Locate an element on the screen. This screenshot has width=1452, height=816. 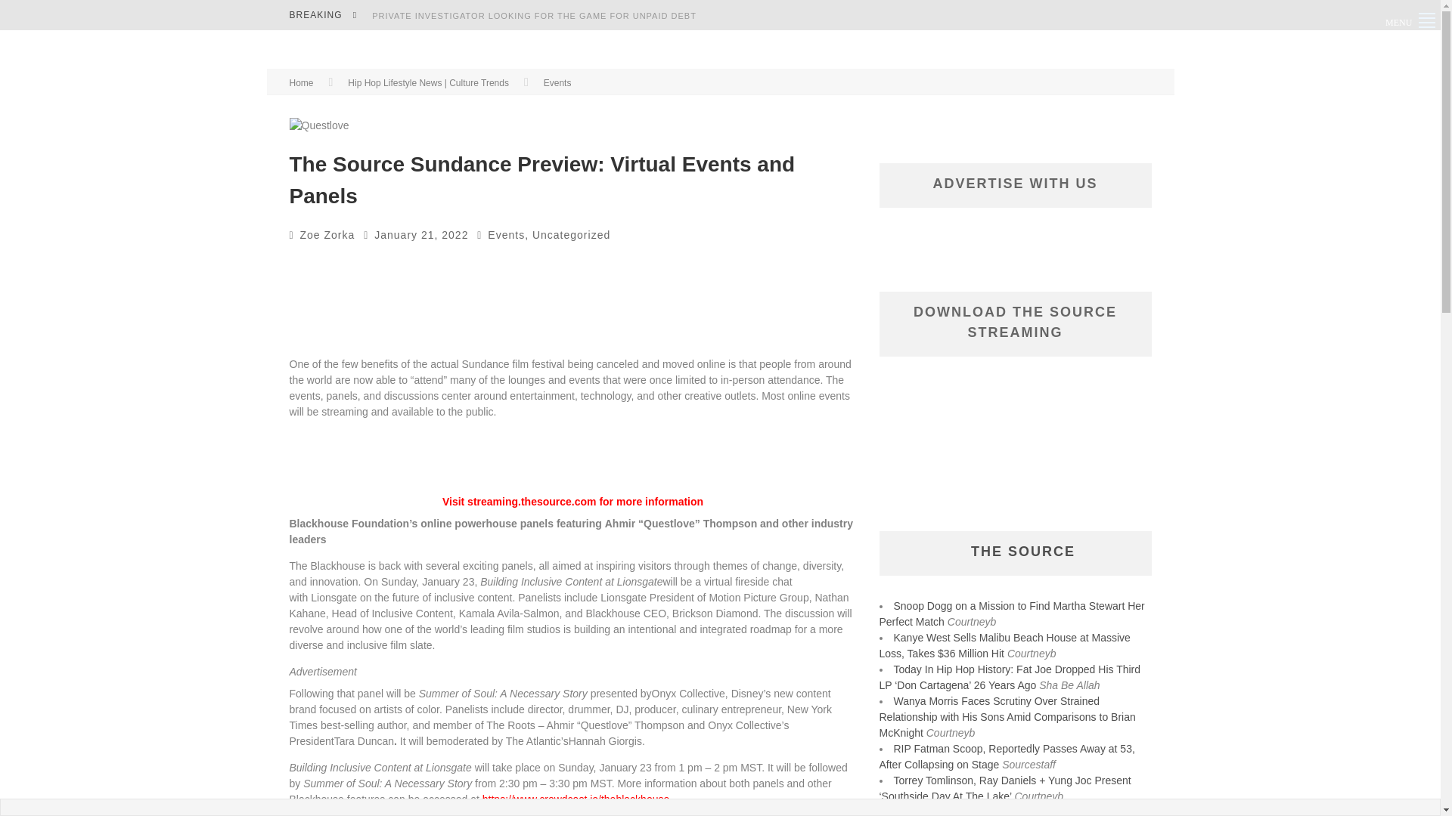
Zoe Zorka is located at coordinates (328, 234).